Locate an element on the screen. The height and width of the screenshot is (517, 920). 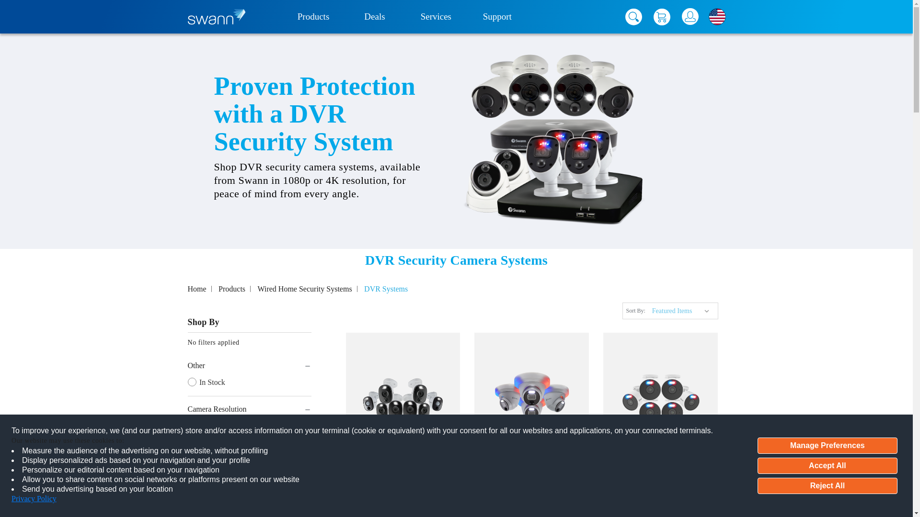
Products is located at coordinates (313, 17).